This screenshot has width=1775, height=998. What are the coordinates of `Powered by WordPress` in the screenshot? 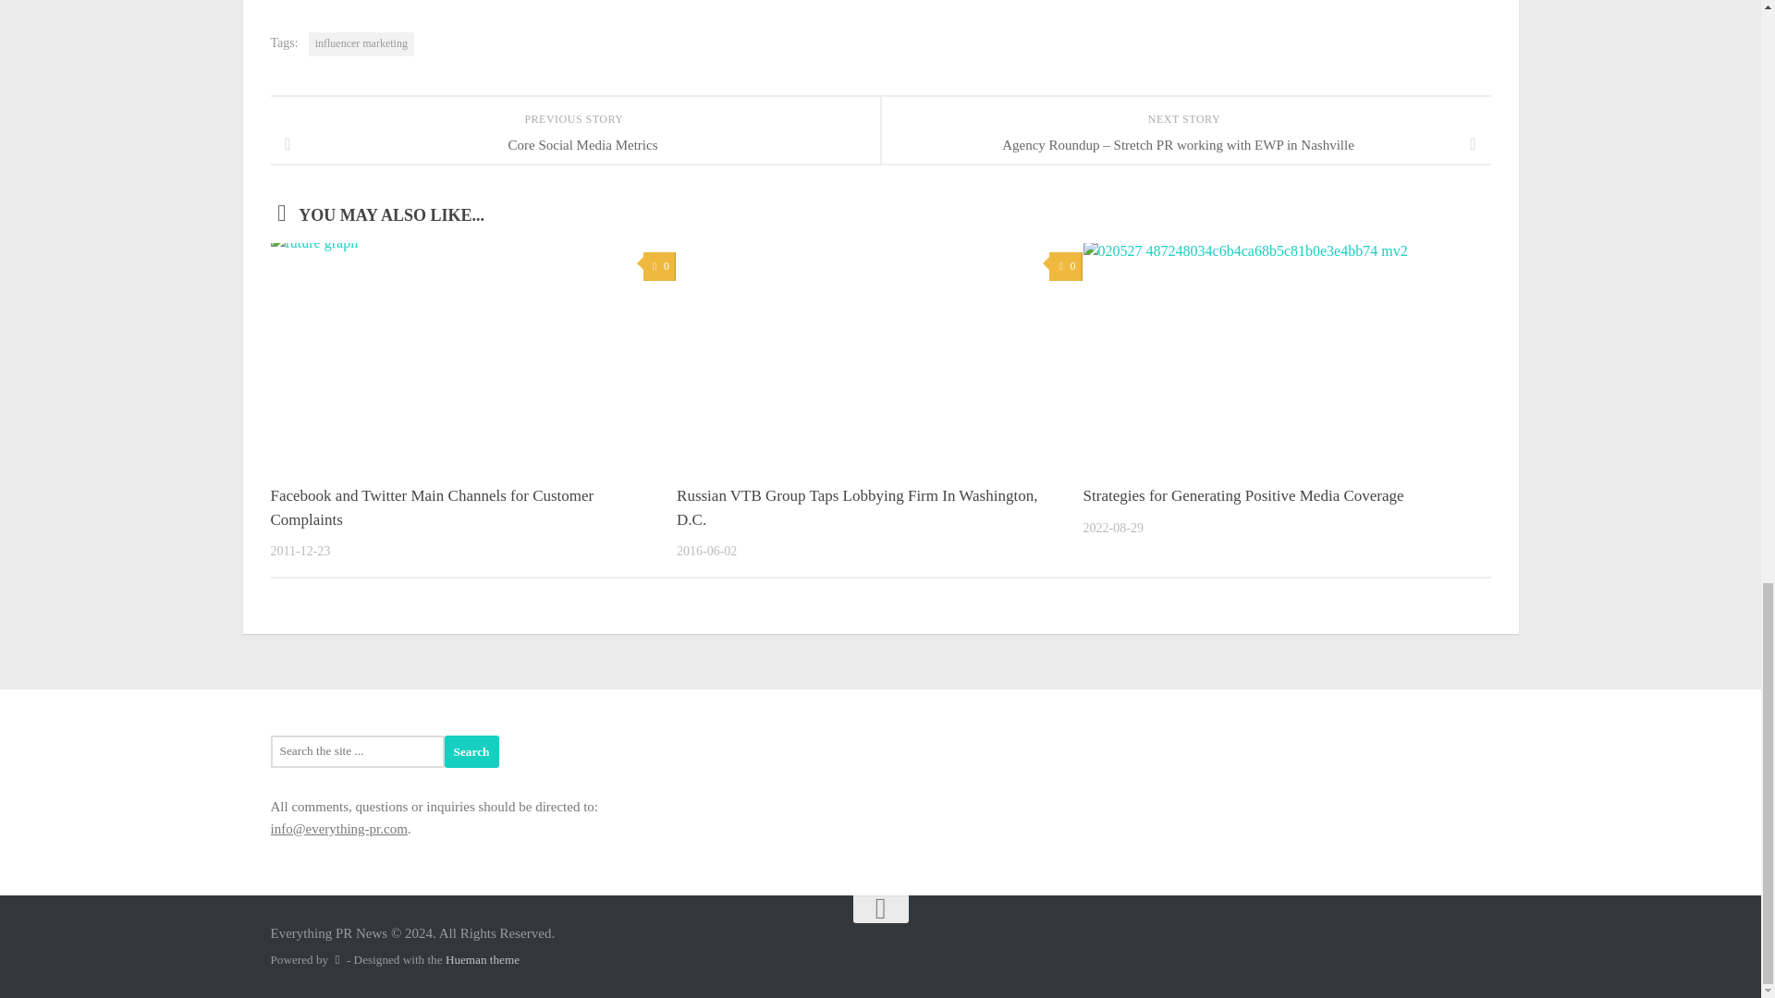 It's located at (337, 959).